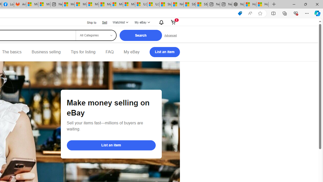 The width and height of the screenshot is (323, 182). I want to click on List an item, so click(165, 52).